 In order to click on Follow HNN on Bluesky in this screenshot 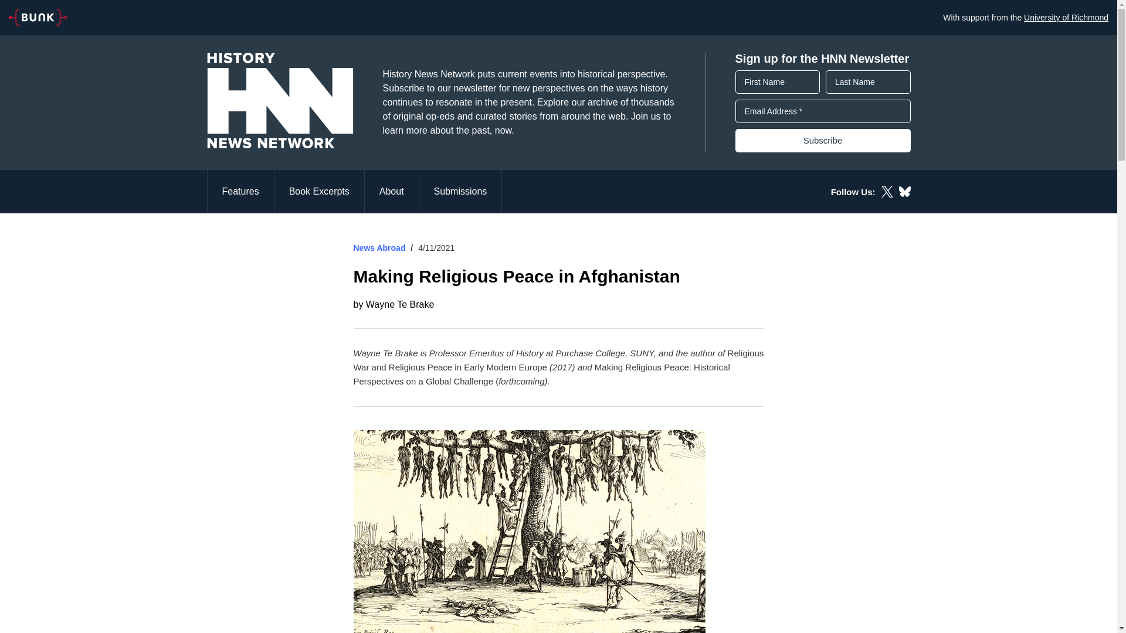, I will do `click(904, 191)`.